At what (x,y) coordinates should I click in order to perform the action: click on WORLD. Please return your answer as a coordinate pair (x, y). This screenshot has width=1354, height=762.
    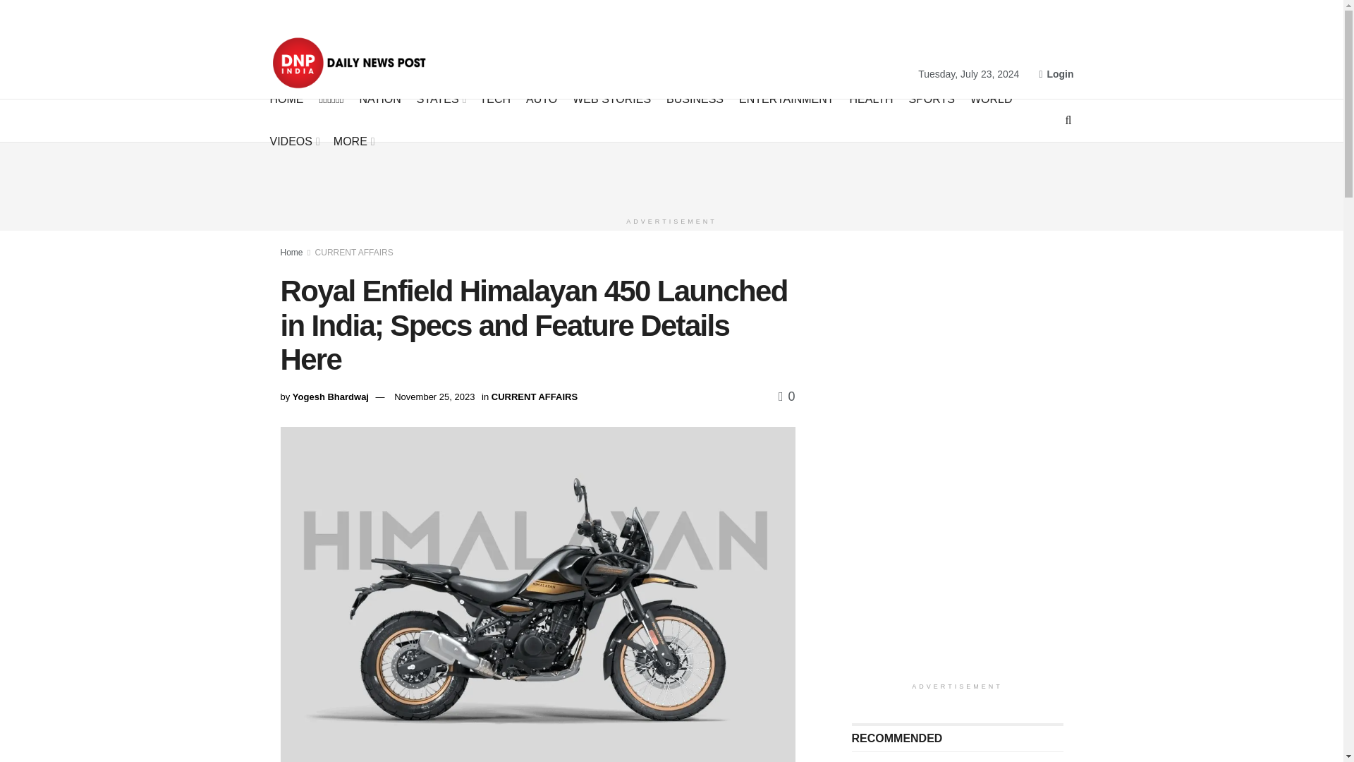
    Looking at the image, I should click on (992, 99).